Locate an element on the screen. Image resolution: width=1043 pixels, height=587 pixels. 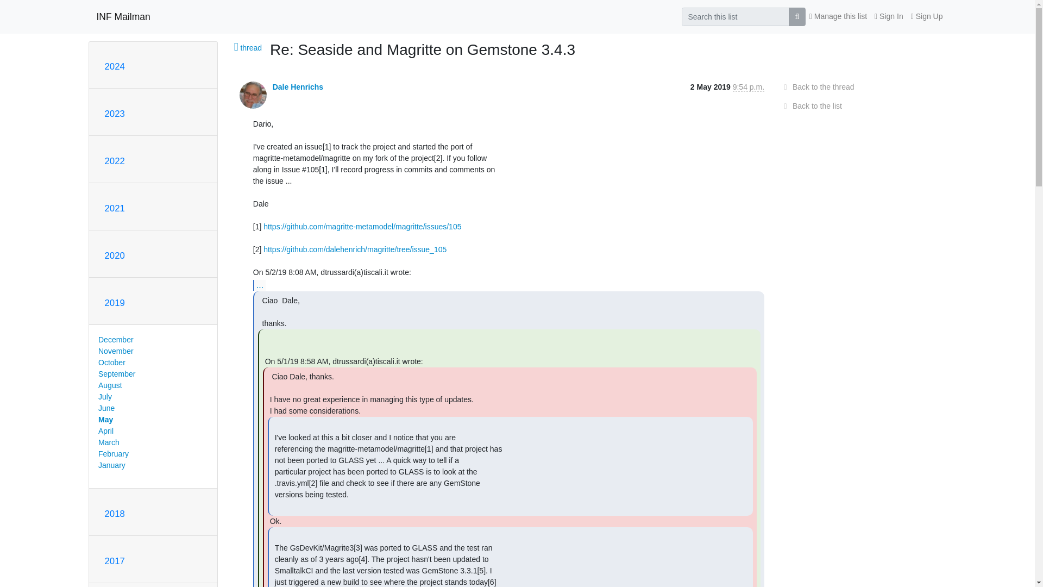
Sign Up is located at coordinates (927, 16).